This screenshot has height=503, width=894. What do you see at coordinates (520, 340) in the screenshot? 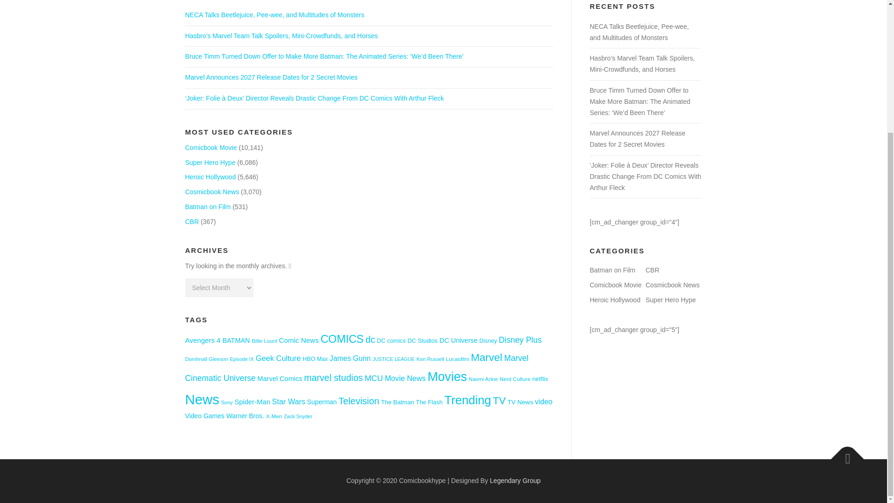
I see `Disney Plus` at bounding box center [520, 340].